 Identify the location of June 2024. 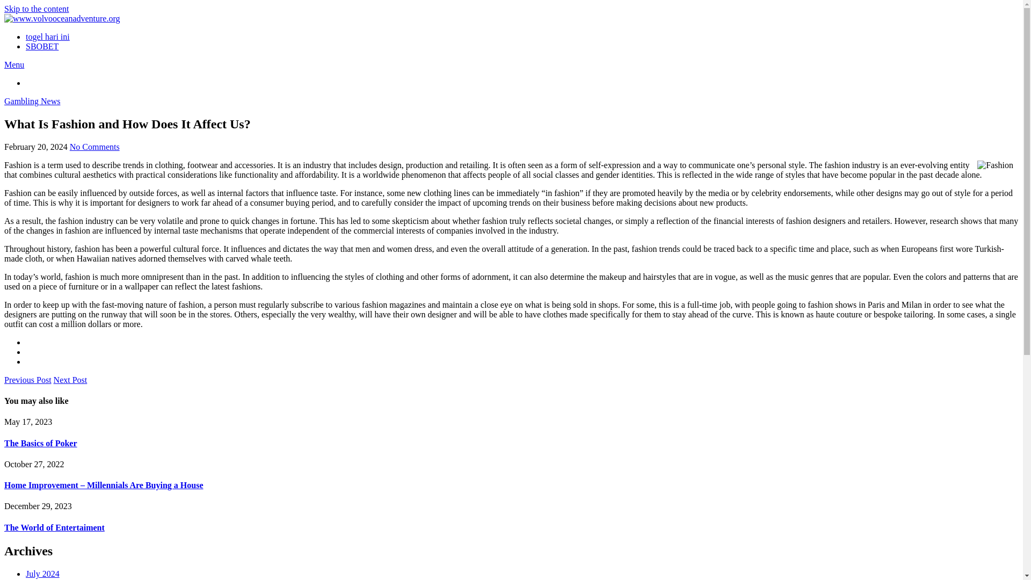
(43, 579).